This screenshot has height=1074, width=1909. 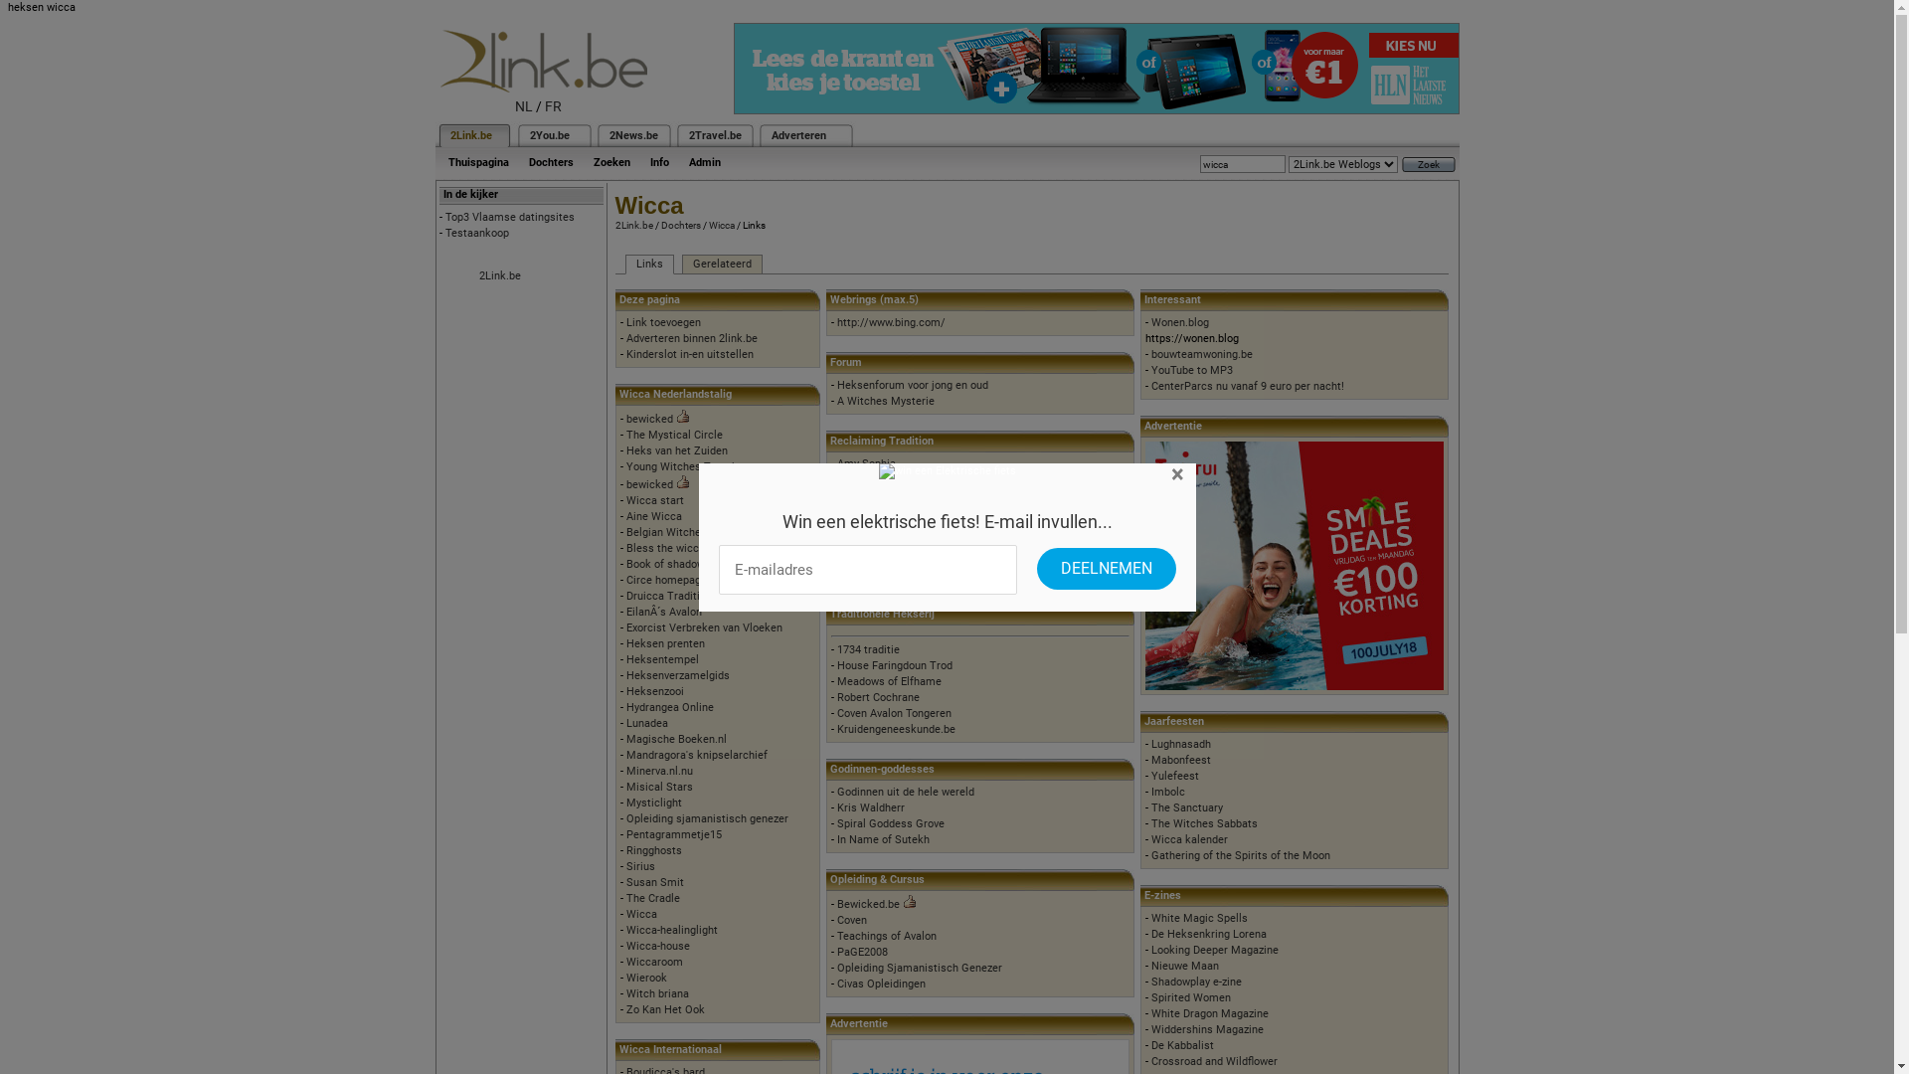 I want to click on House Faringdoun Trod, so click(x=895, y=666).